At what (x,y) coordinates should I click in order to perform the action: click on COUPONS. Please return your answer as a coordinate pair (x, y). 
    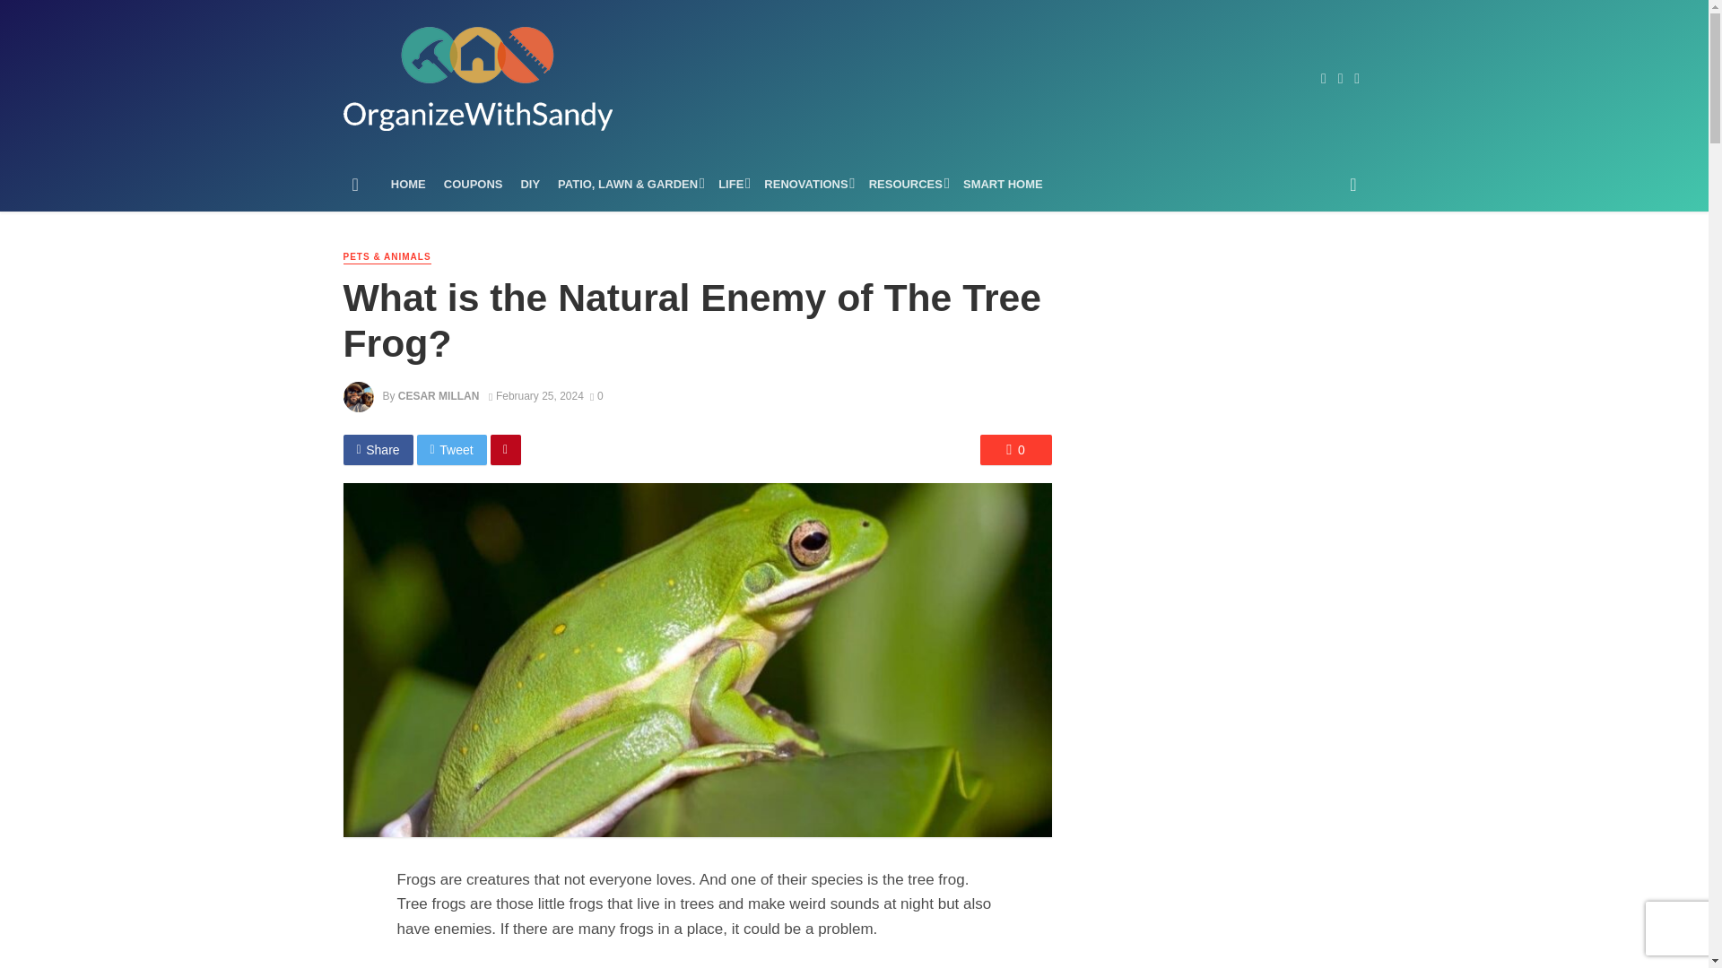
    Looking at the image, I should click on (474, 185).